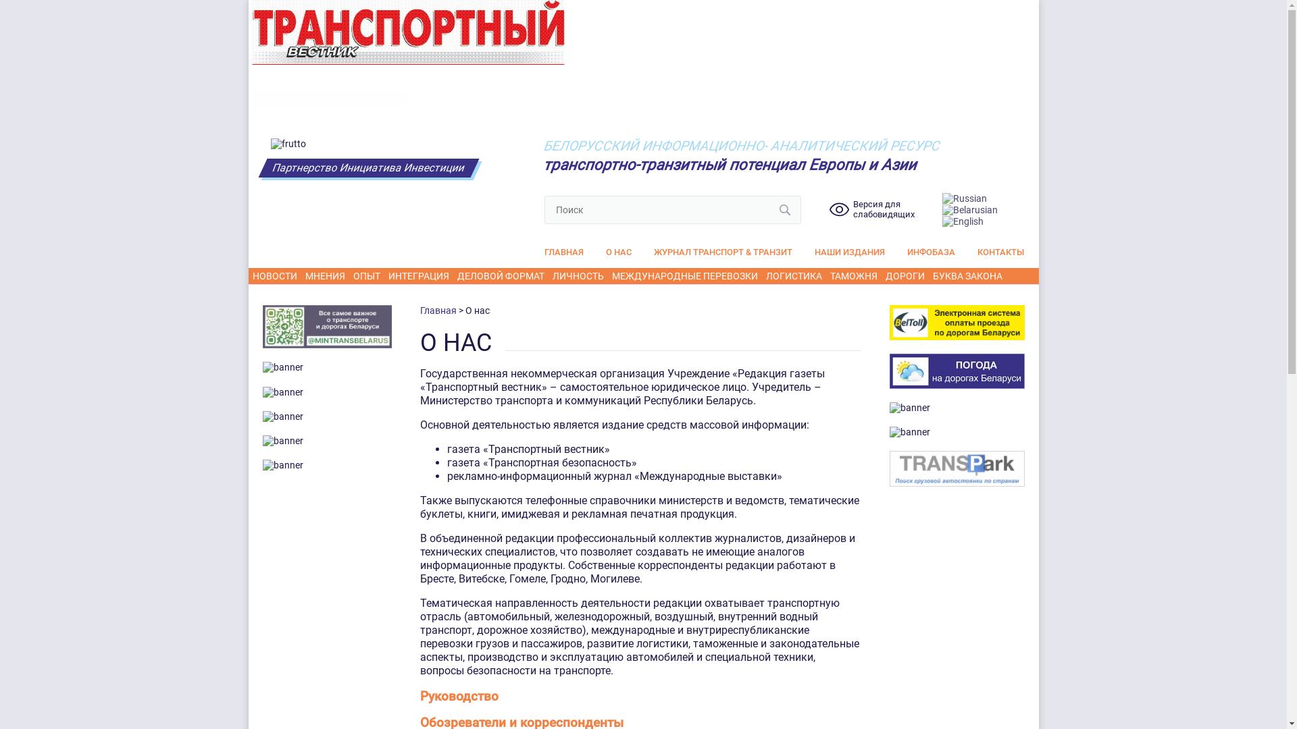  Describe the element at coordinates (965, 198) in the screenshot. I see `Russian` at that location.